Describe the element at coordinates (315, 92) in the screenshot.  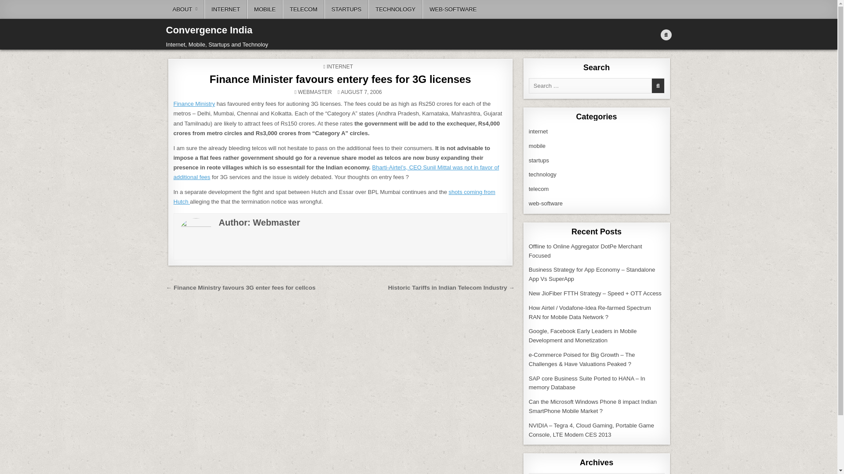
I see `WEBMASTER` at that location.